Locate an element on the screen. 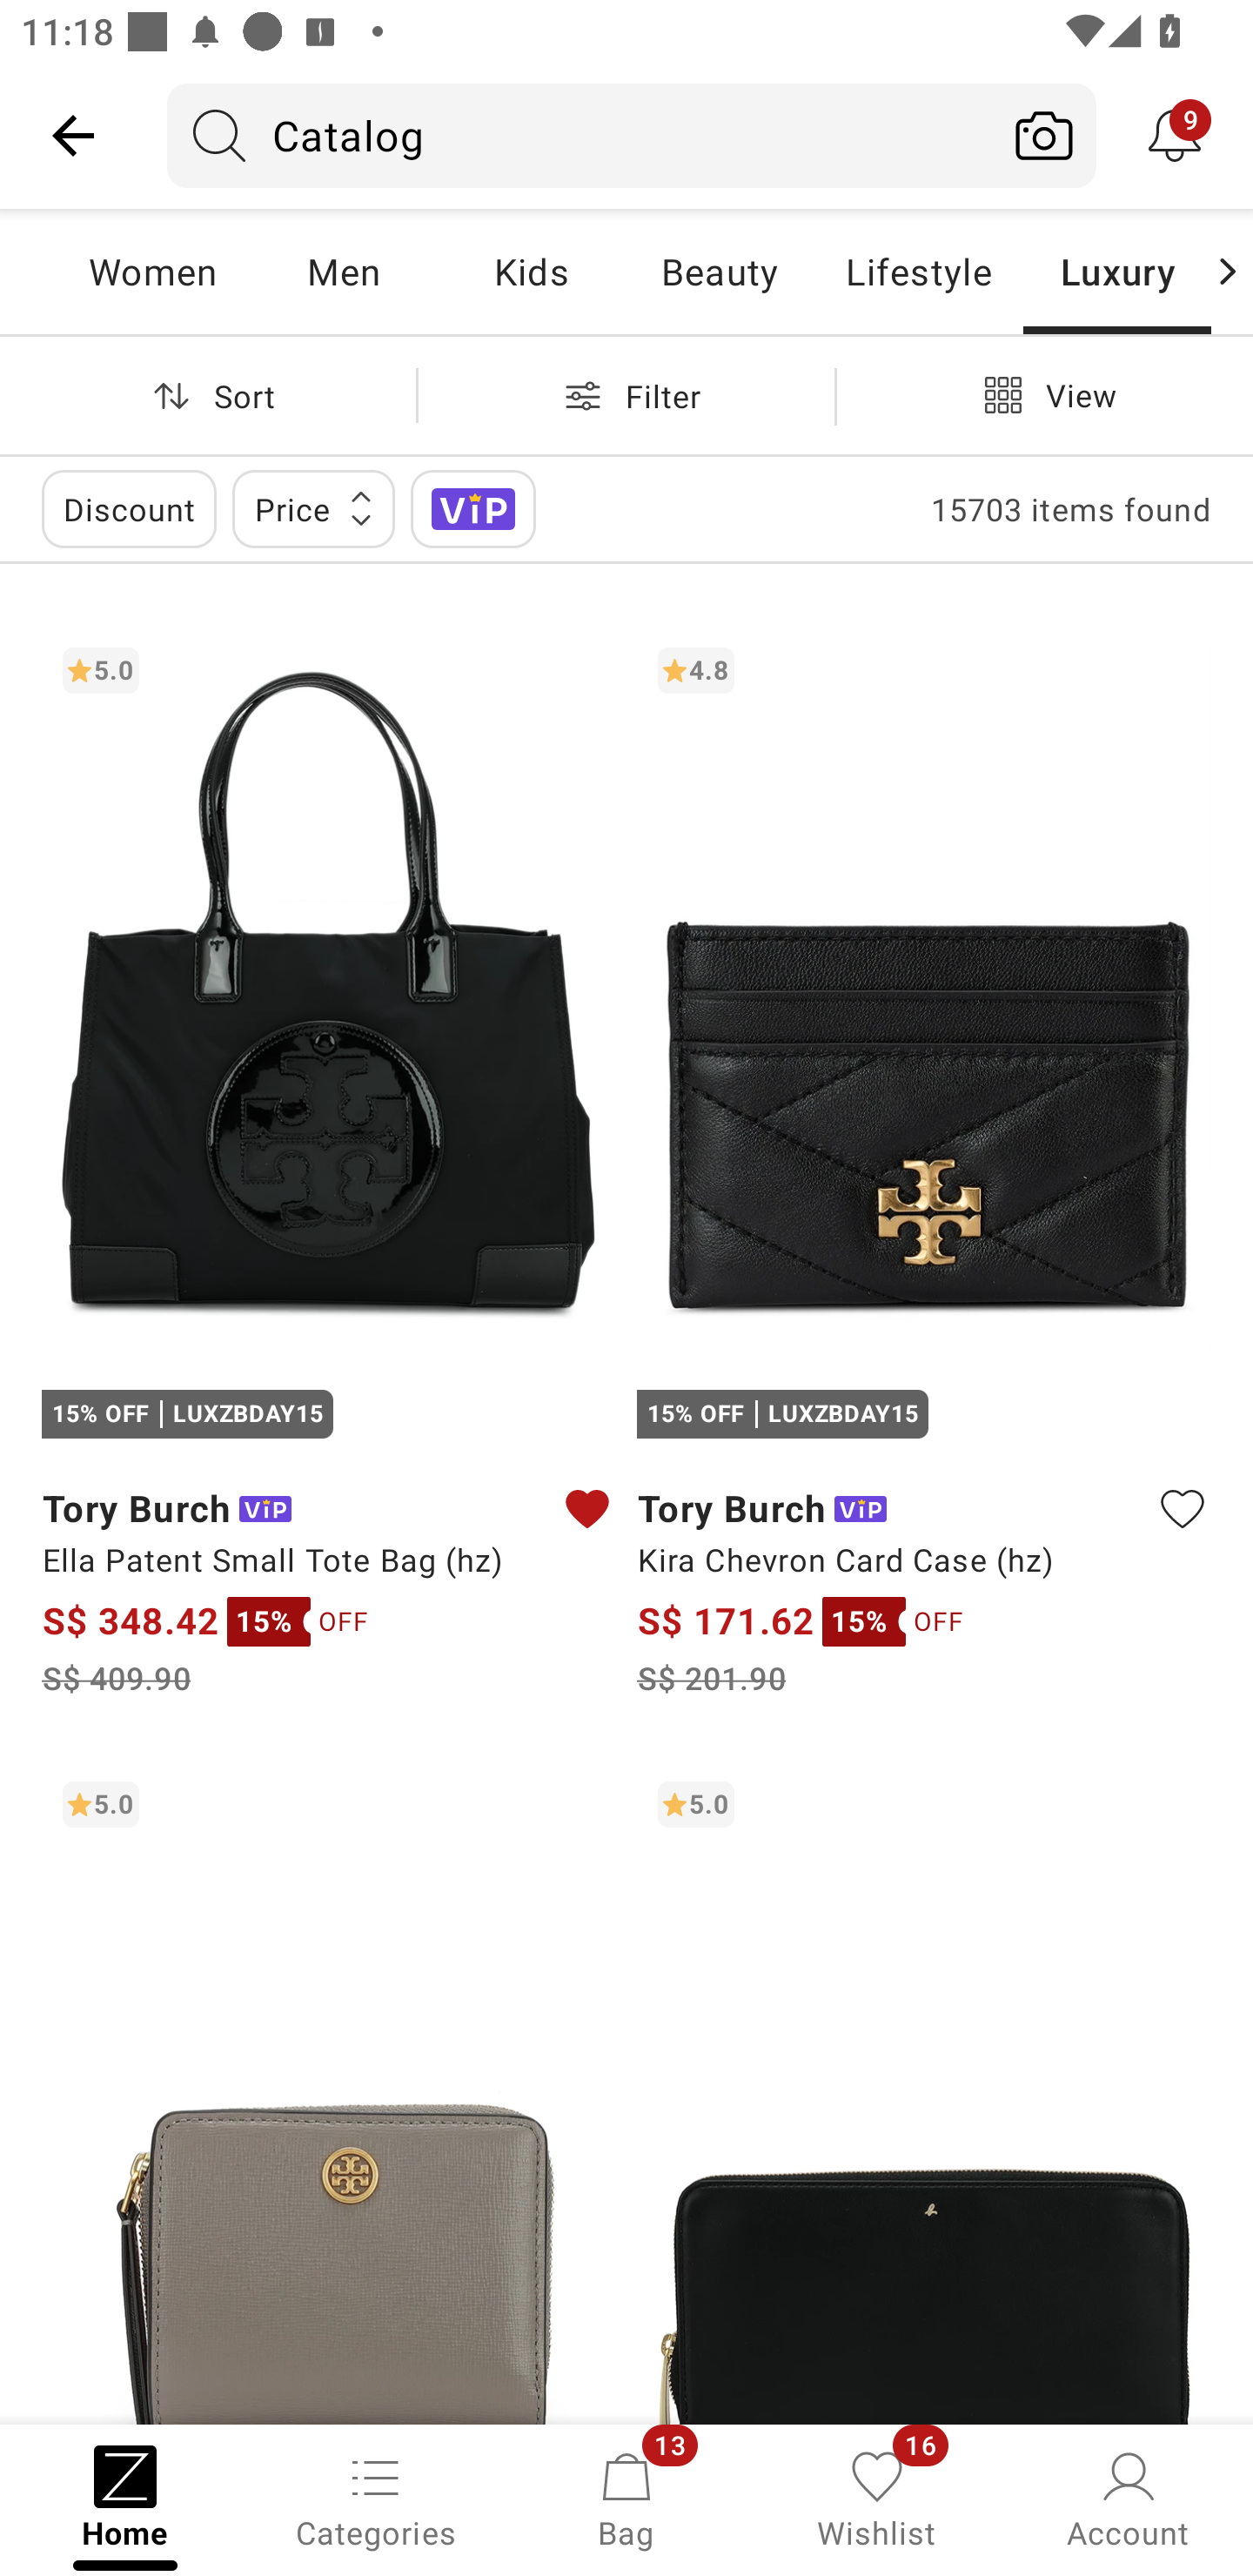 This screenshot has width=1253, height=2576. Filter is located at coordinates (626, 395).